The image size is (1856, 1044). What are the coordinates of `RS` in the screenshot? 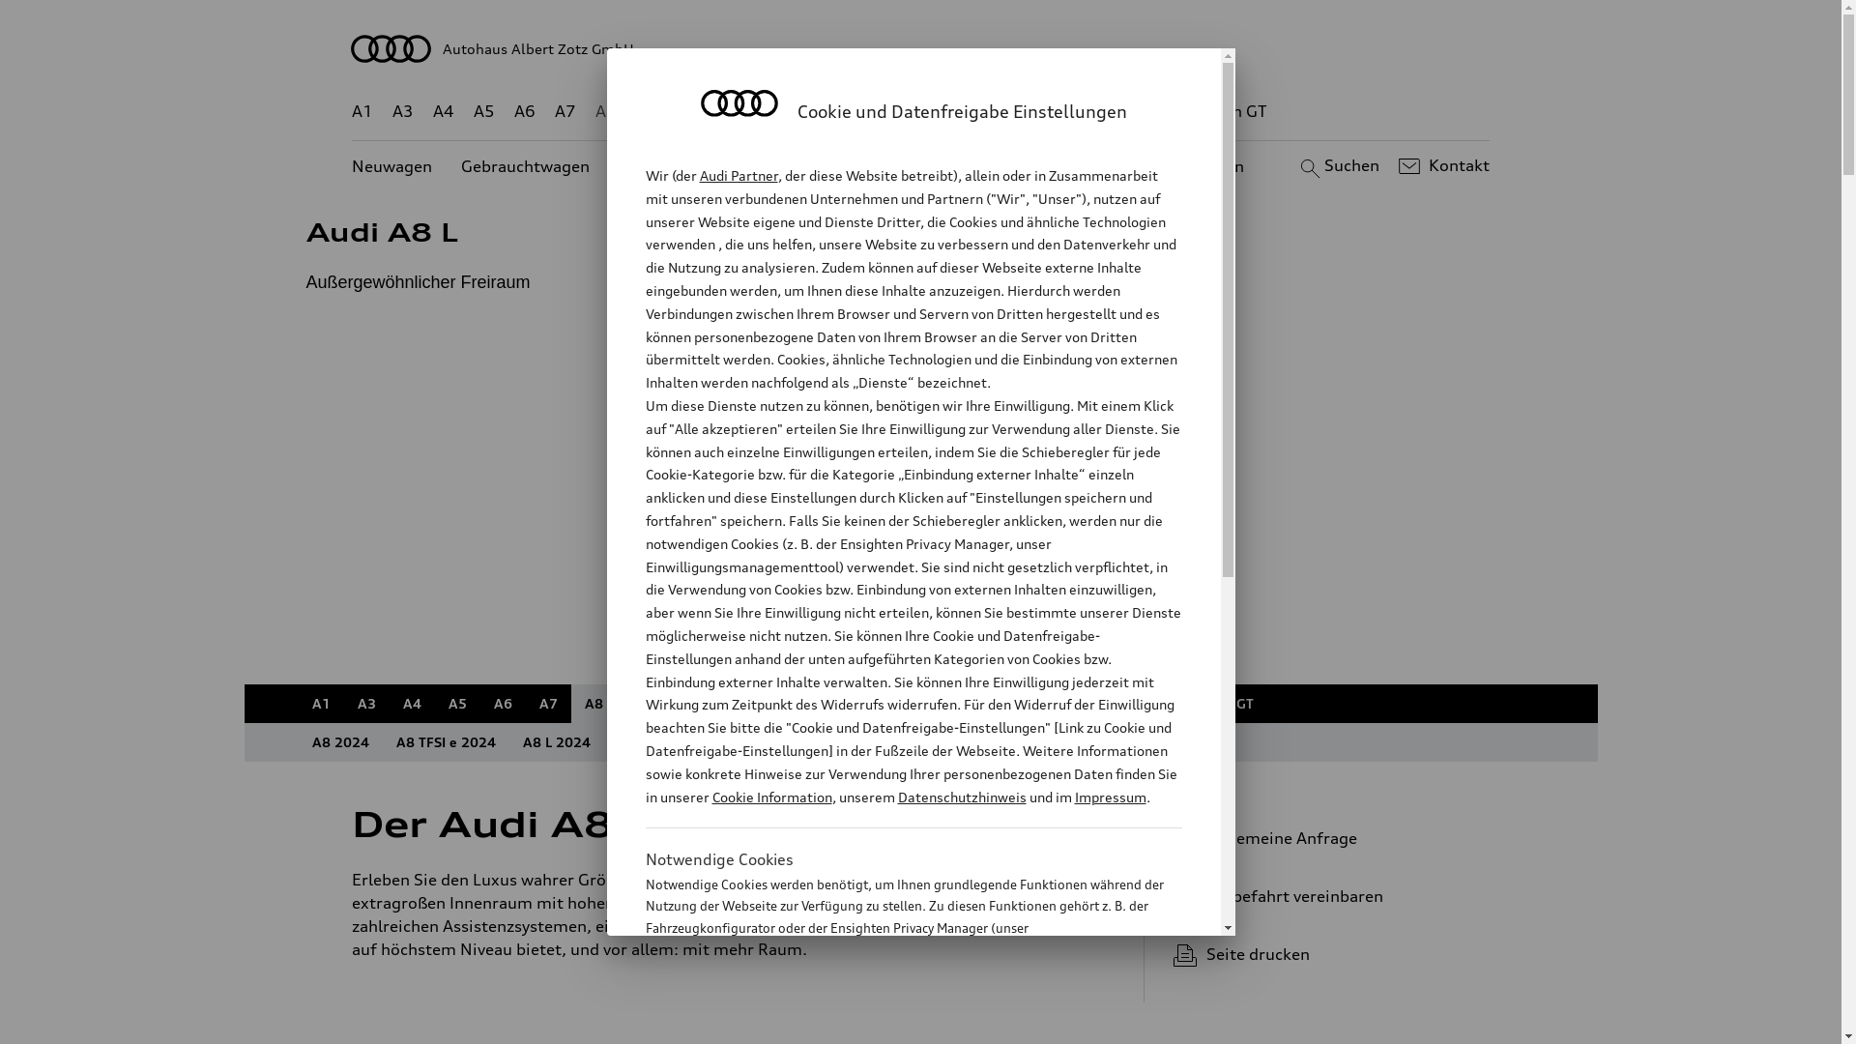 It's located at (1098, 112).